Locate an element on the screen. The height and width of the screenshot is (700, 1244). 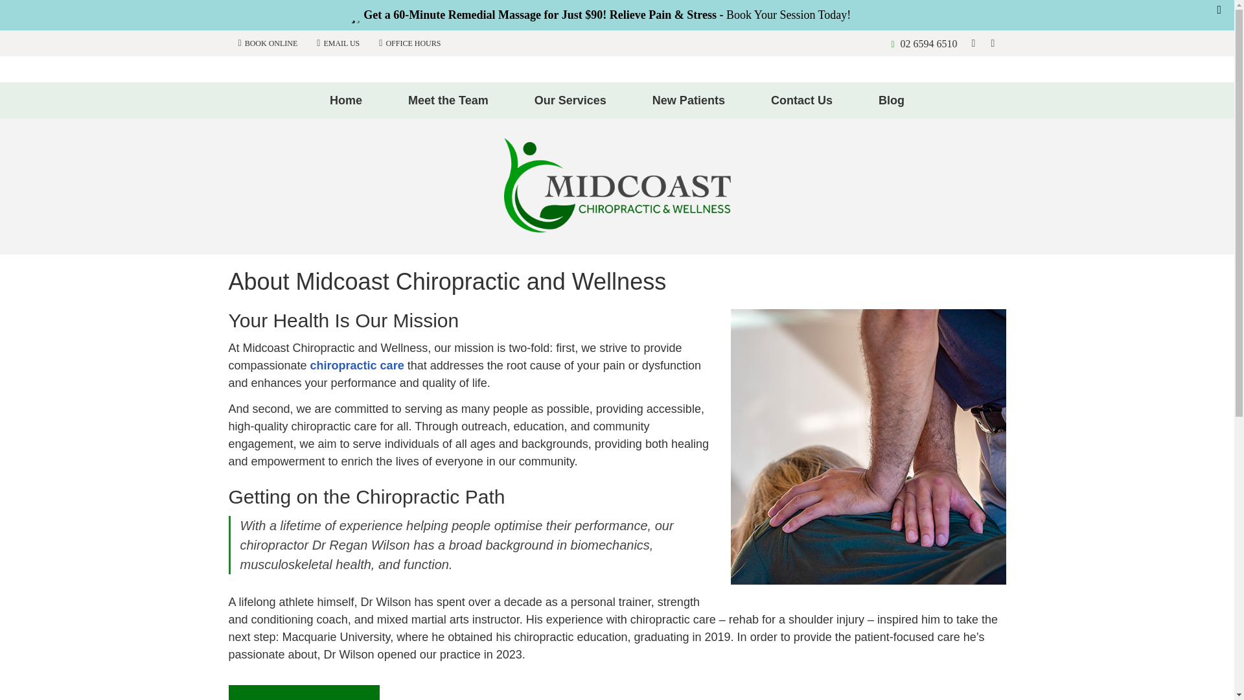
Contact is located at coordinates (338, 42).